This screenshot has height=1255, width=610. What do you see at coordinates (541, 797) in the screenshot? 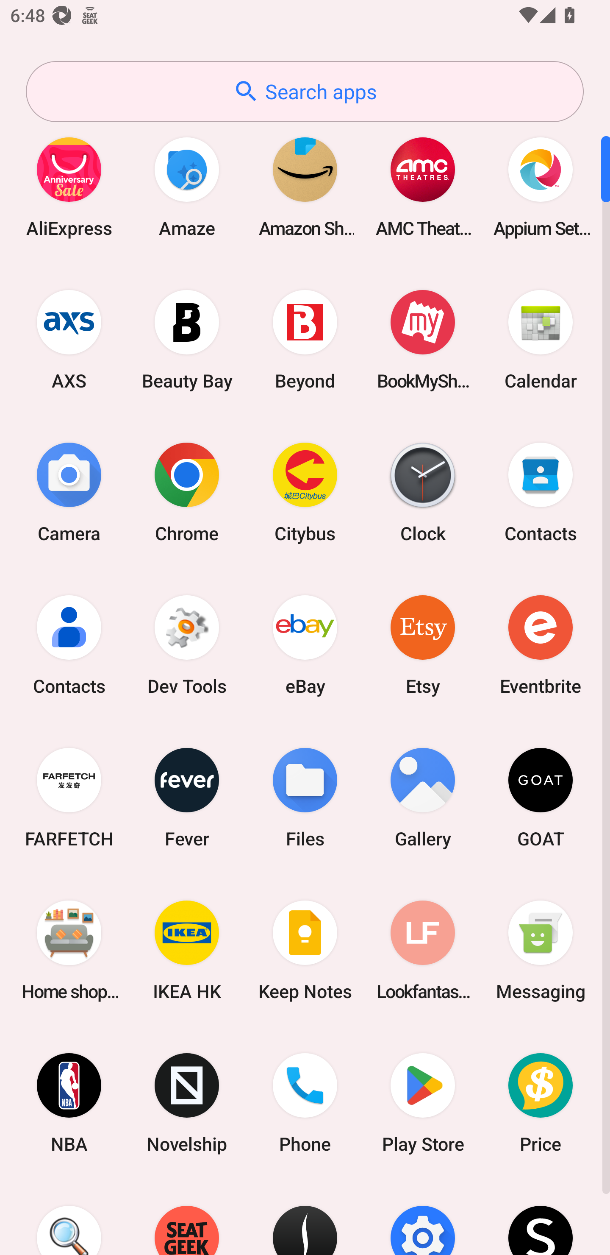
I see `GOAT` at bounding box center [541, 797].